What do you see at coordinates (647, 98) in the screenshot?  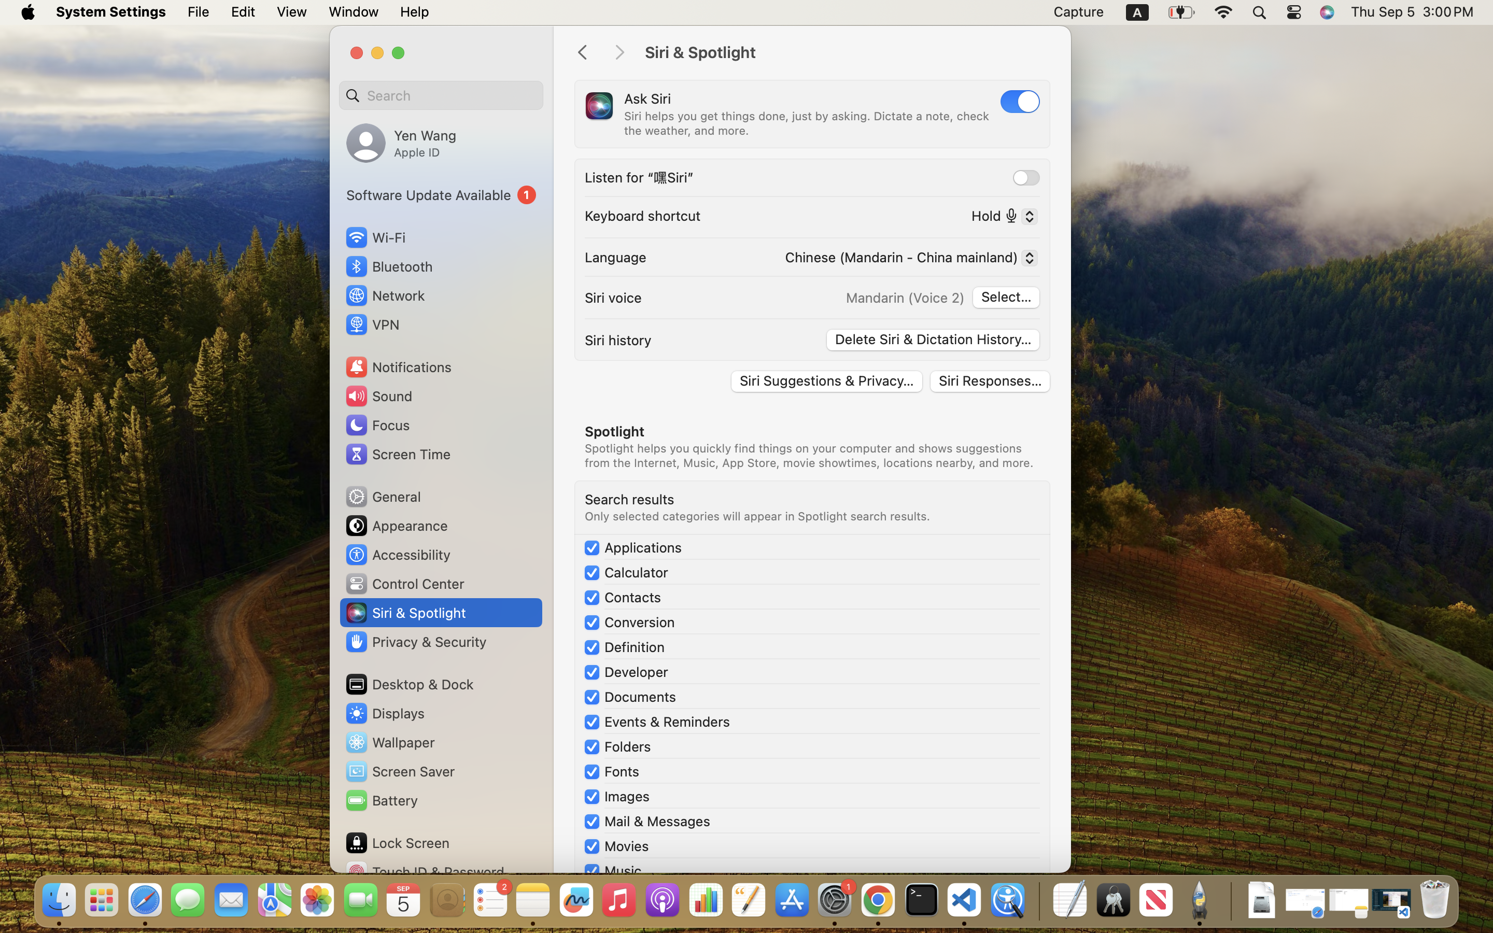 I see `Ask Siri` at bounding box center [647, 98].